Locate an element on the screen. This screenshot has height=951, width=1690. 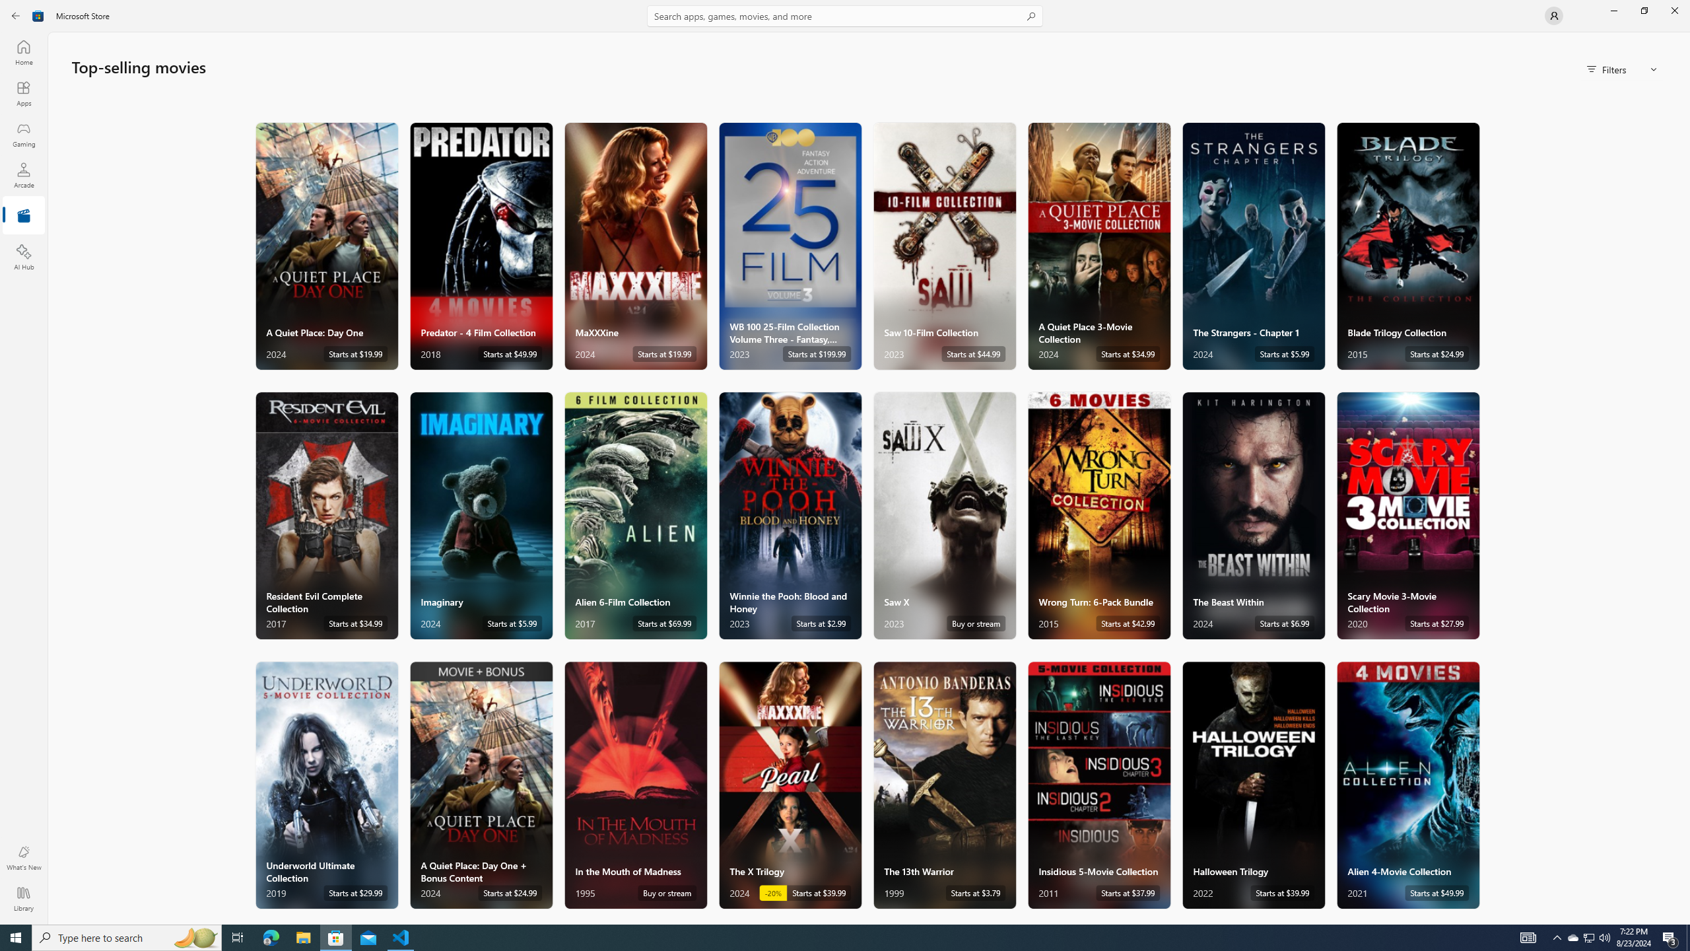
User profile is located at coordinates (1554, 16).